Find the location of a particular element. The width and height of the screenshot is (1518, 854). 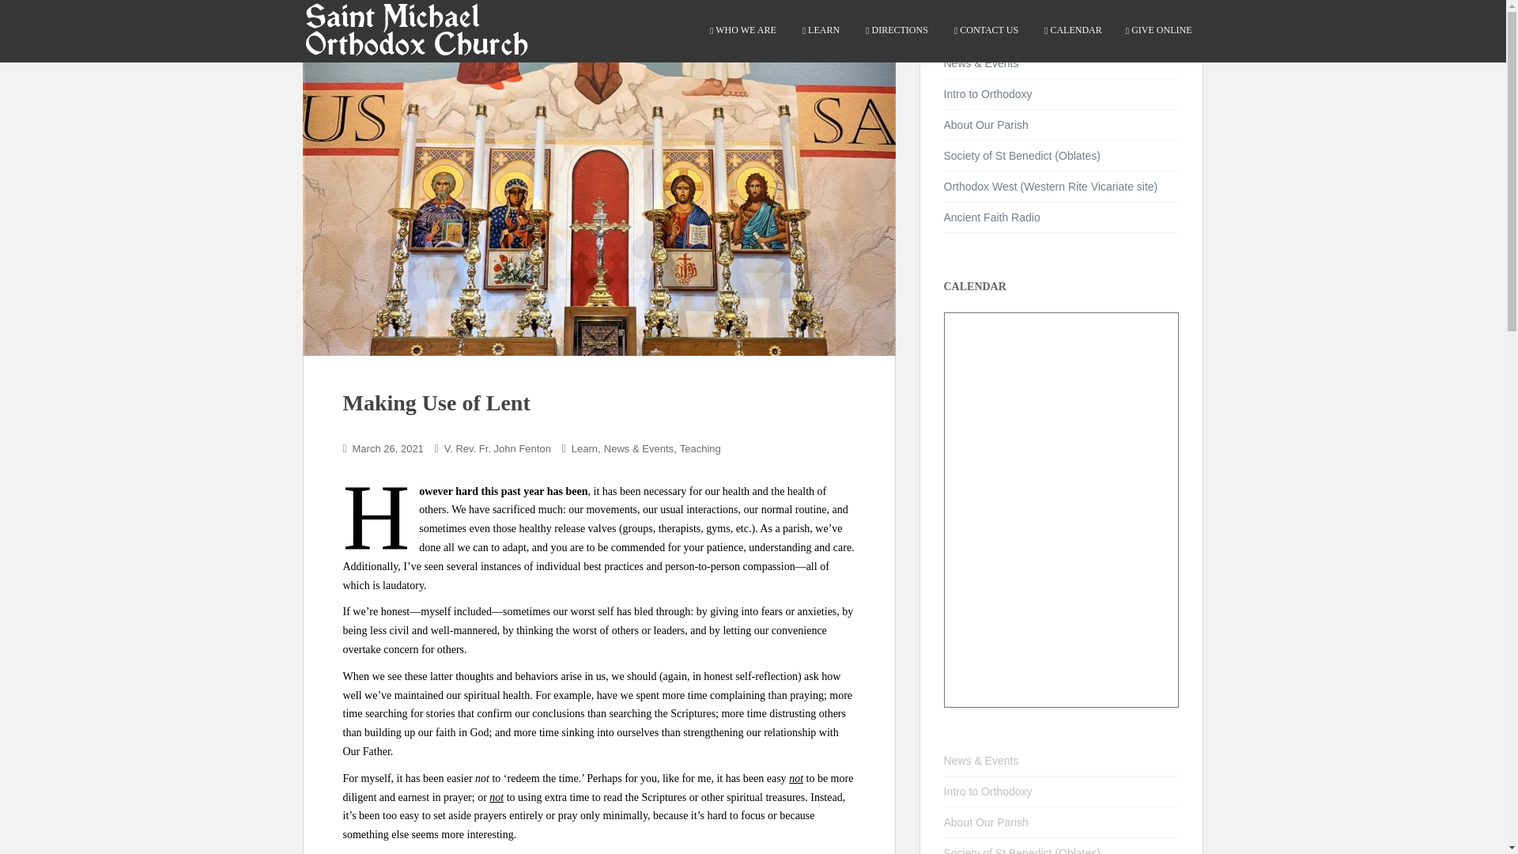

Intro to Orthodoxy is located at coordinates (988, 791).